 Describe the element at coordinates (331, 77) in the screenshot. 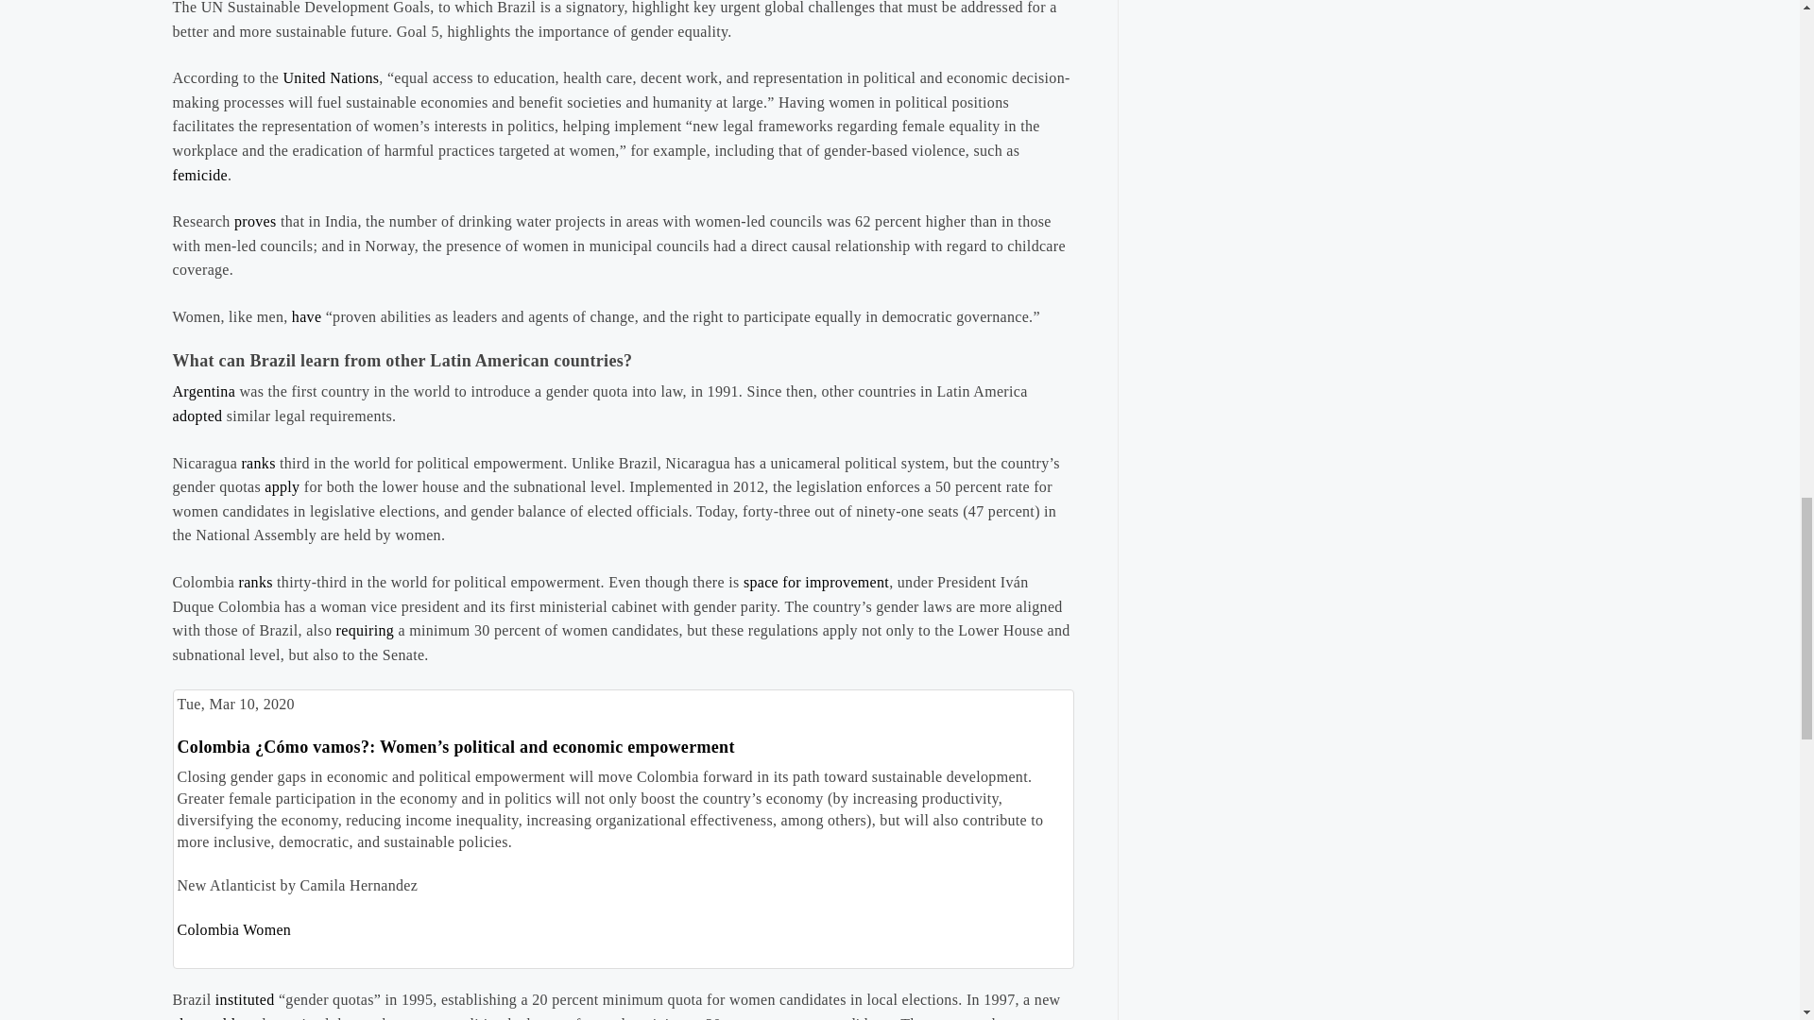

I see `United Nations` at that location.